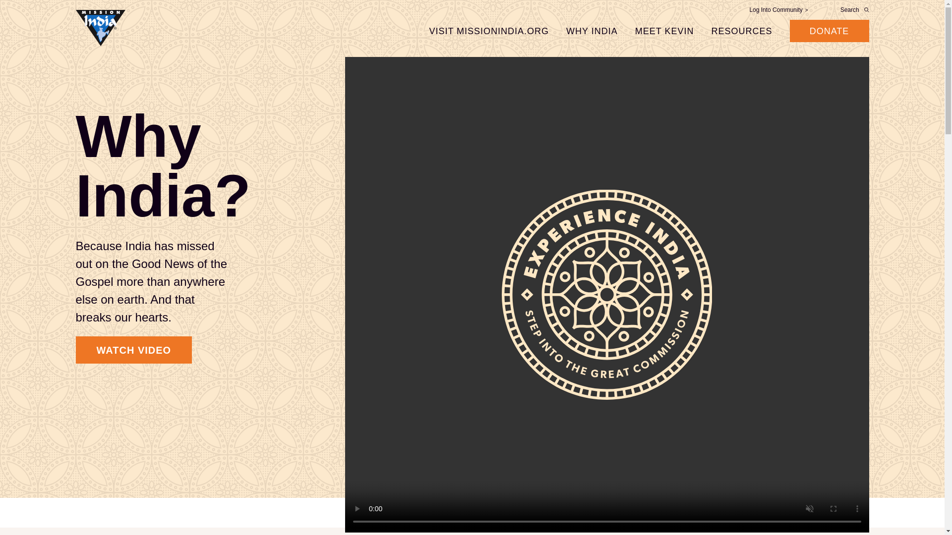 This screenshot has height=535, width=952. What do you see at coordinates (853, 10) in the screenshot?
I see `Search` at bounding box center [853, 10].